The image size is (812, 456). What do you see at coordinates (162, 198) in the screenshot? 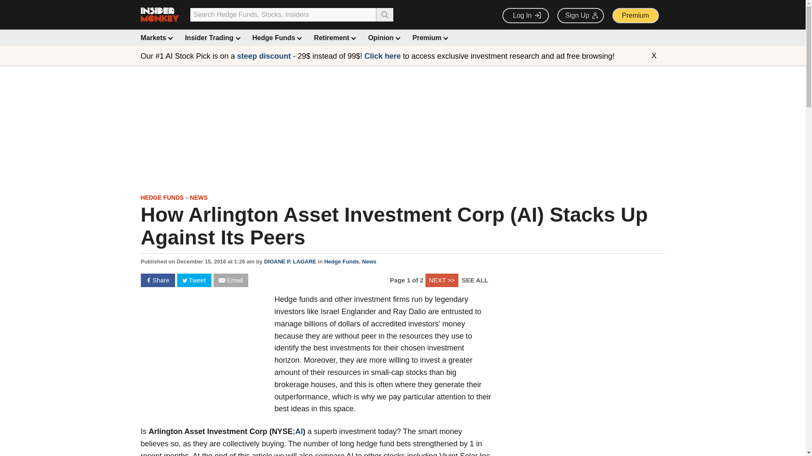
I see `View all posts in Hedge Funds` at bounding box center [162, 198].